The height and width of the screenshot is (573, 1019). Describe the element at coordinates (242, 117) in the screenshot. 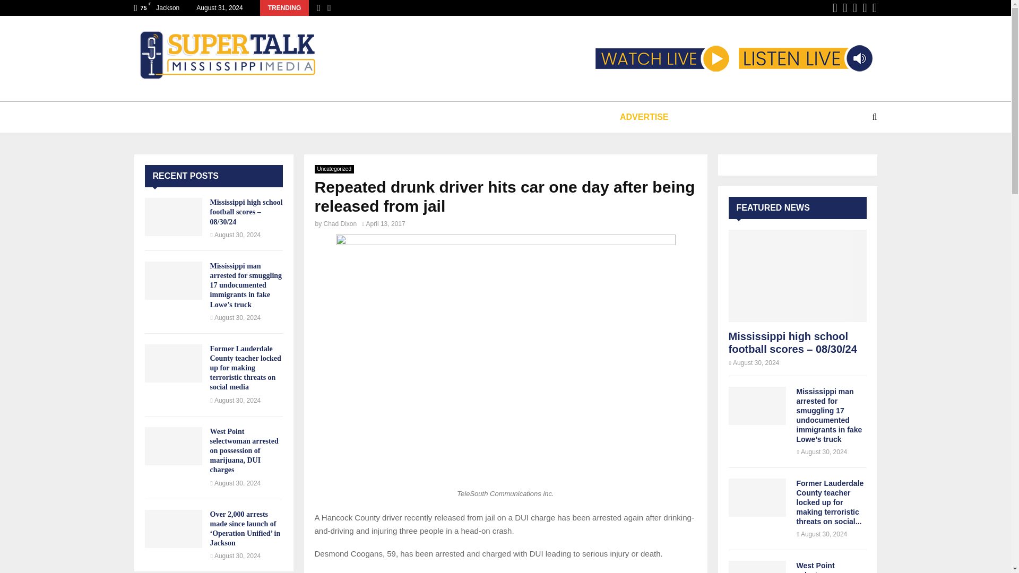

I see `STATIONS` at that location.